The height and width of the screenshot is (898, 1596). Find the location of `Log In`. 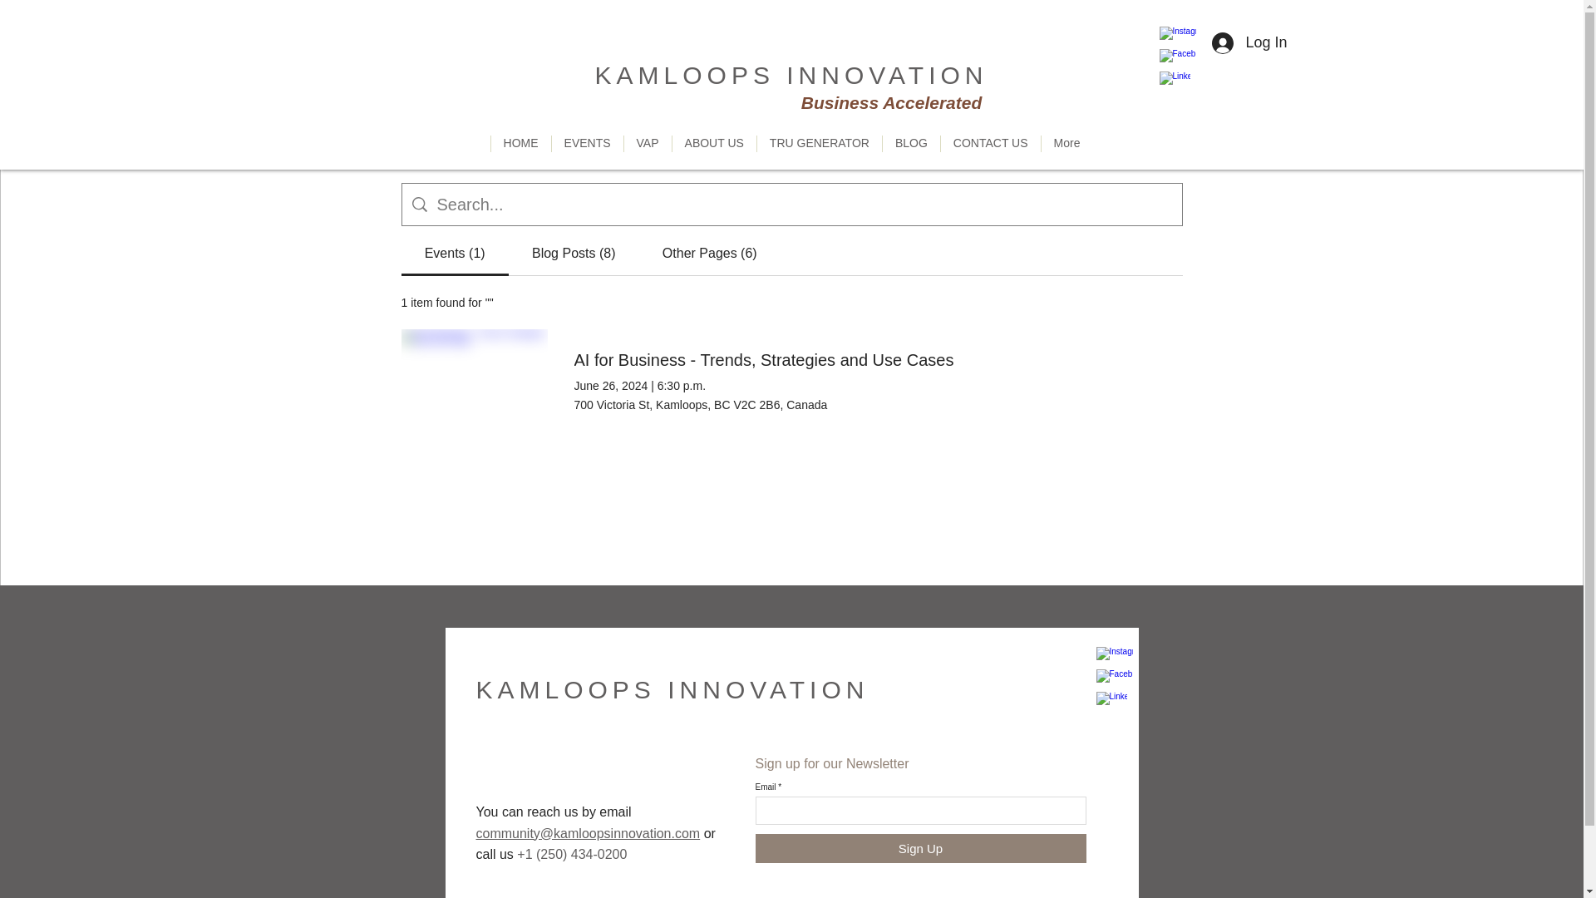

Log In is located at coordinates (1249, 43).